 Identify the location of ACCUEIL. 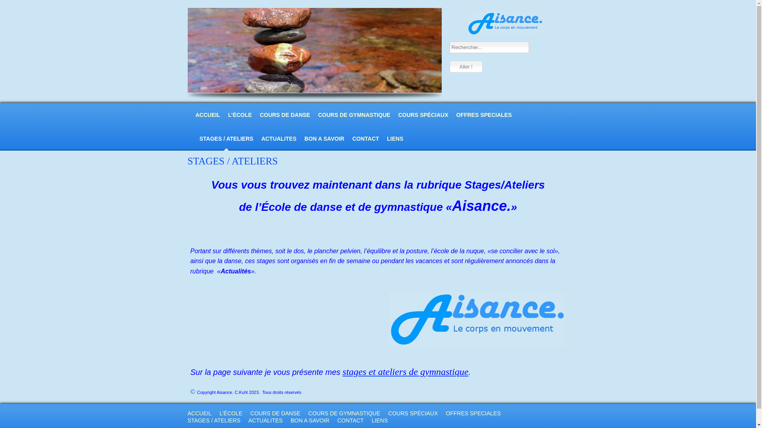
(207, 115).